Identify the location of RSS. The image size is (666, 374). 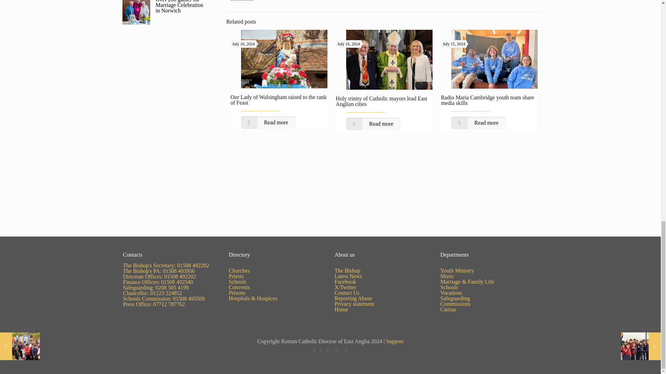
(346, 350).